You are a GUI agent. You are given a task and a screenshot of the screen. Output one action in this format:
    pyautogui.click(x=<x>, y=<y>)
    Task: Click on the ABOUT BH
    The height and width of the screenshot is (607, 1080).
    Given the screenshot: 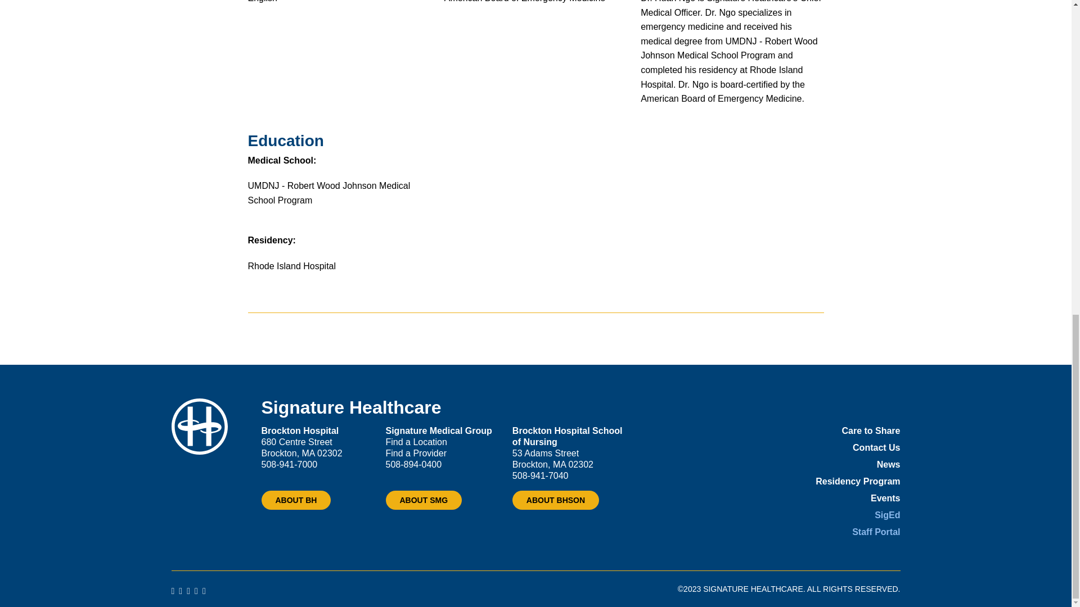 What is the action you would take?
    pyautogui.click(x=296, y=500)
    